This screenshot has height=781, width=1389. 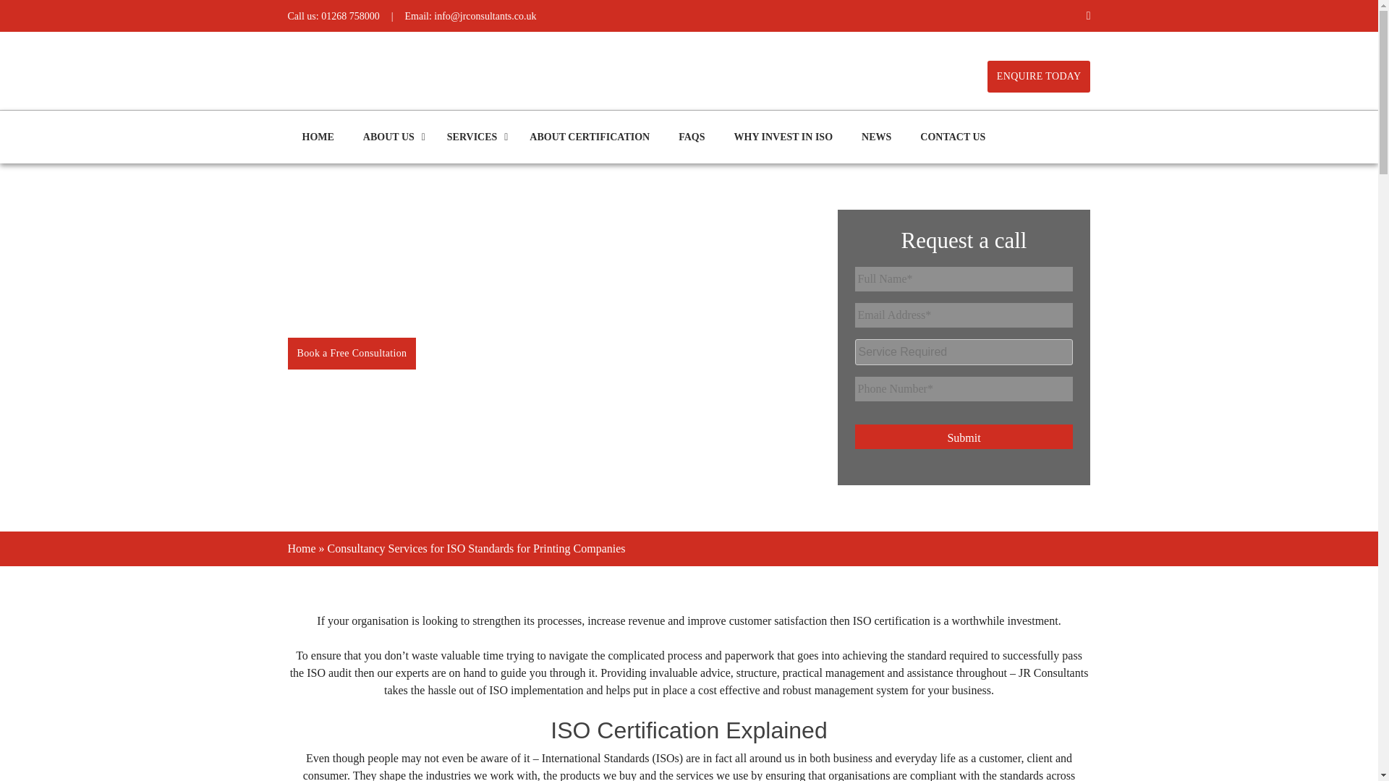 I want to click on WHY INVEST IN ISO, so click(x=783, y=137).